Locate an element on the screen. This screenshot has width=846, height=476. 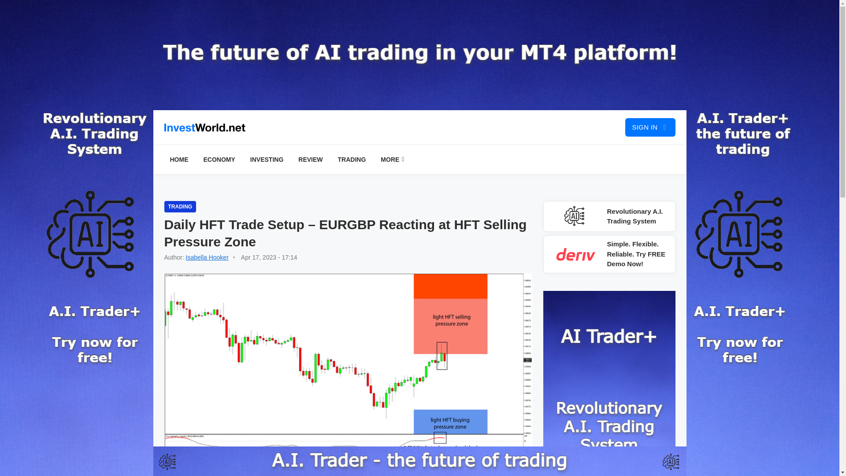
TRADING is located at coordinates (180, 206).